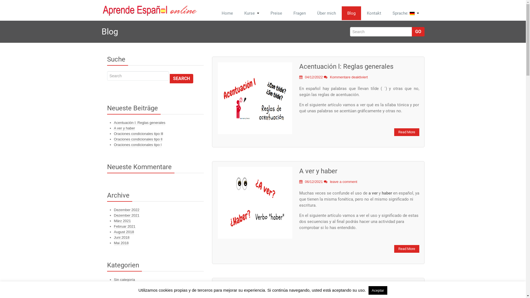  What do you see at coordinates (311, 182) in the screenshot?
I see `06/12/2021` at bounding box center [311, 182].